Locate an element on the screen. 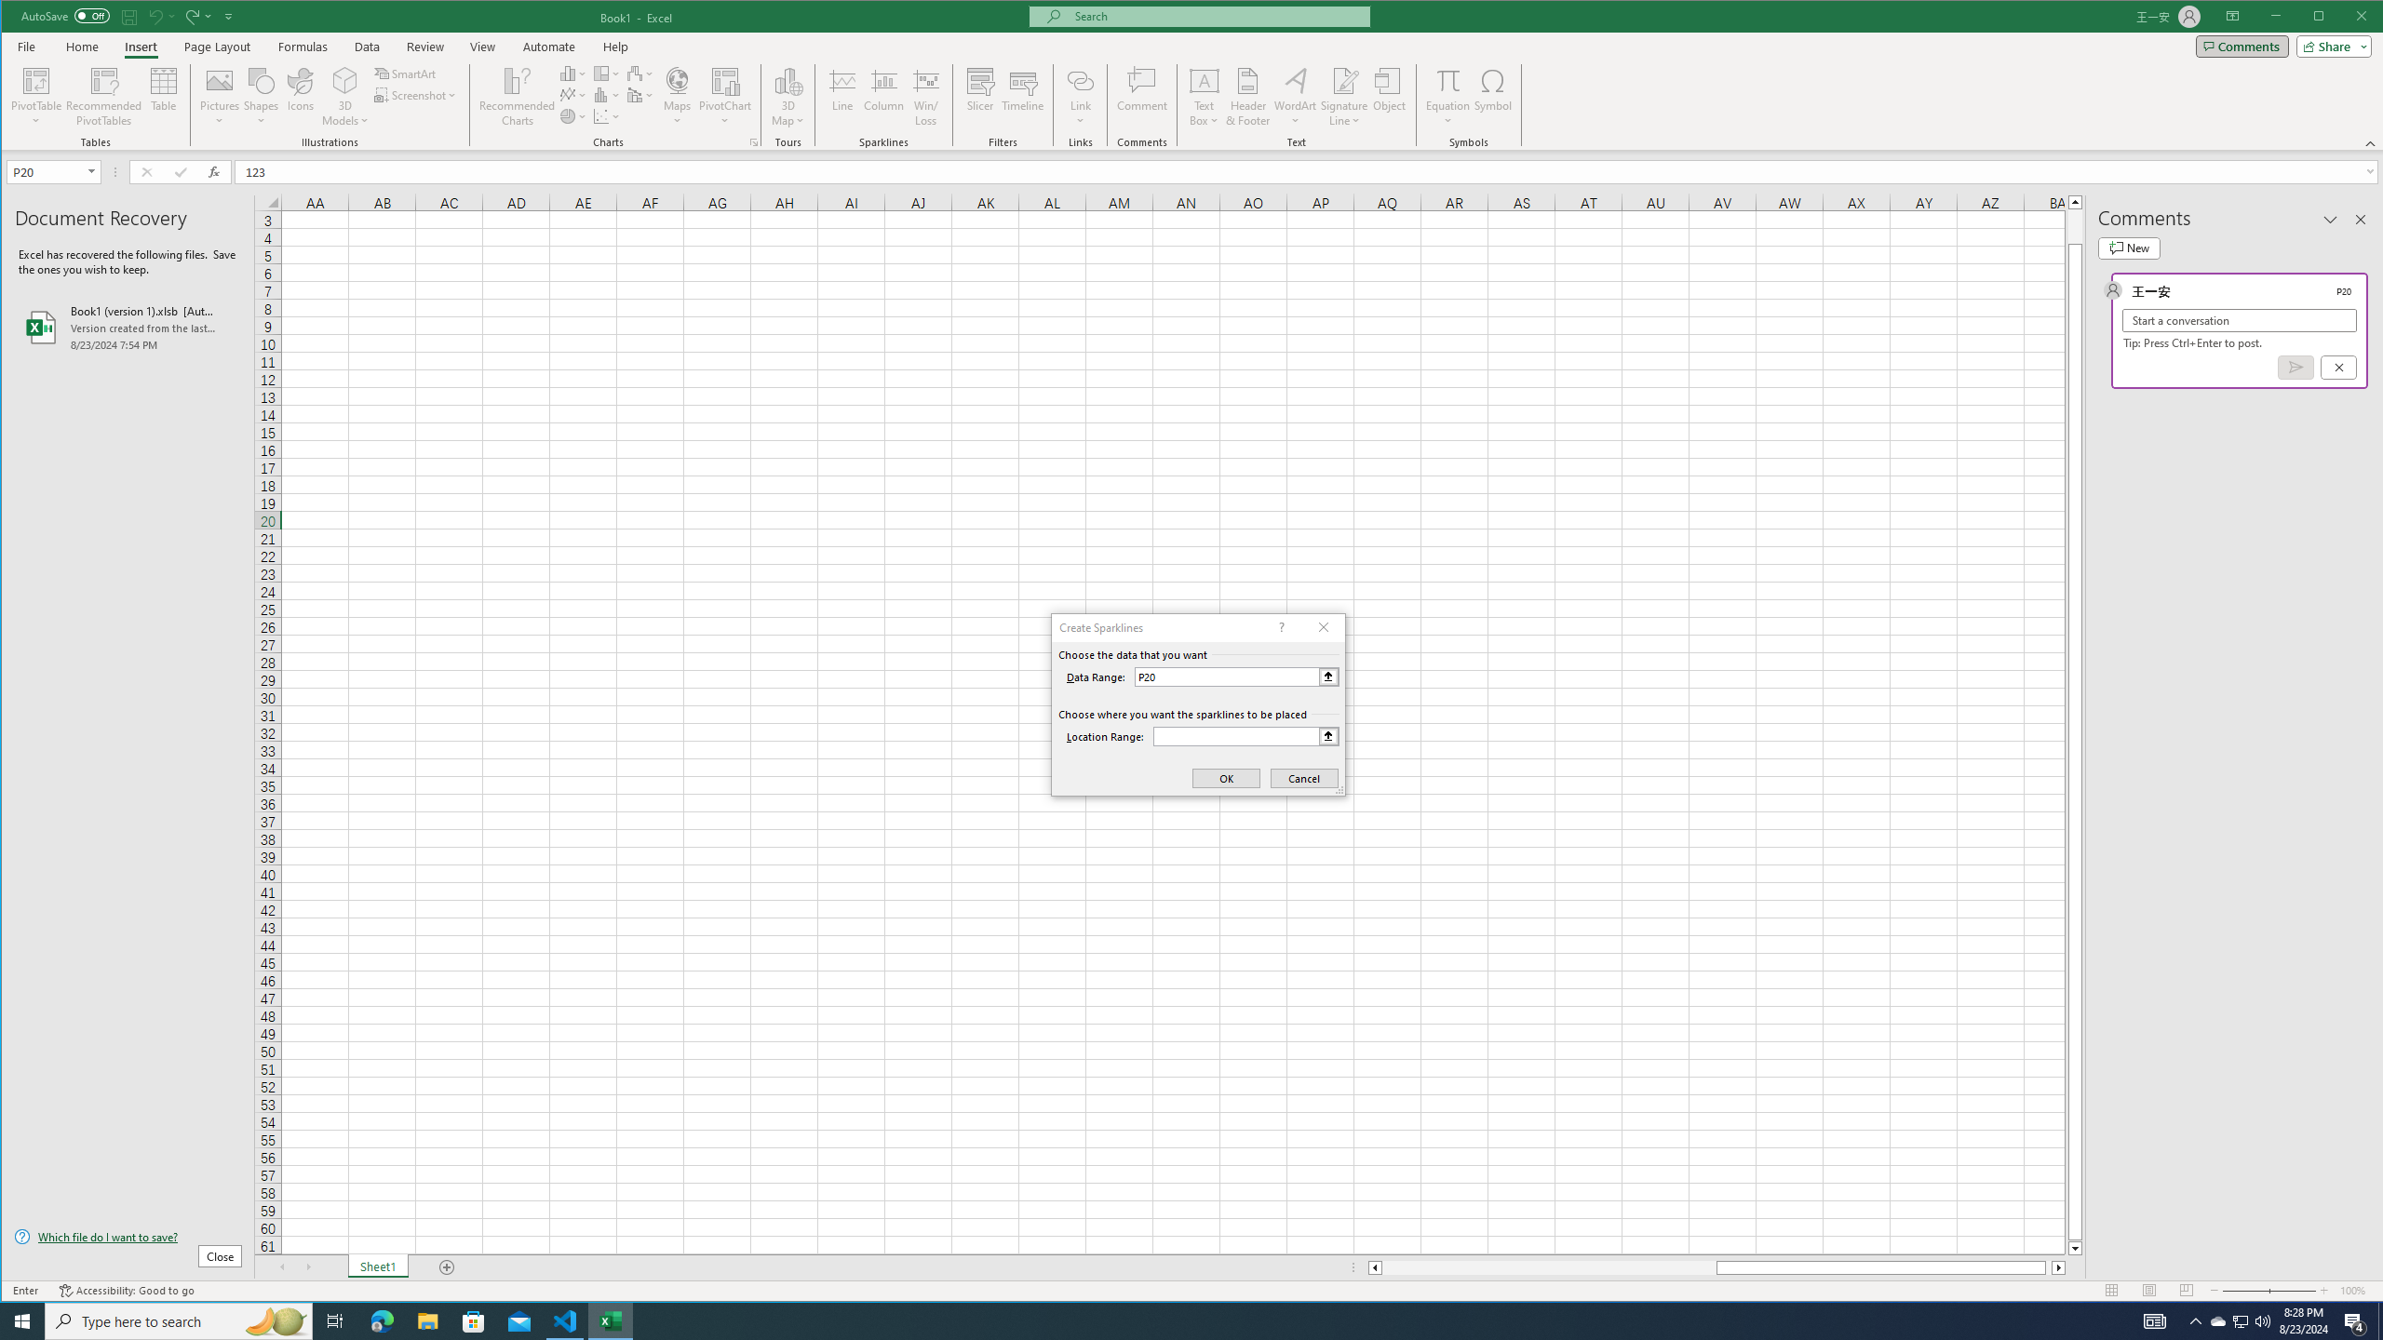  Screenshot is located at coordinates (417, 95).